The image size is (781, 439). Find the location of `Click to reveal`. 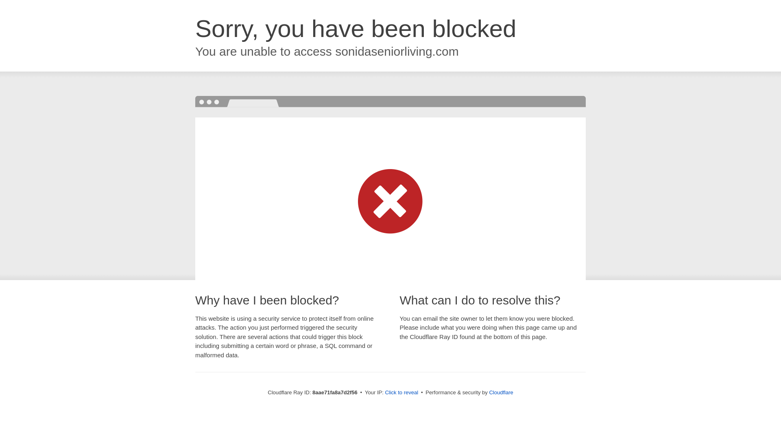

Click to reveal is located at coordinates (401, 393).